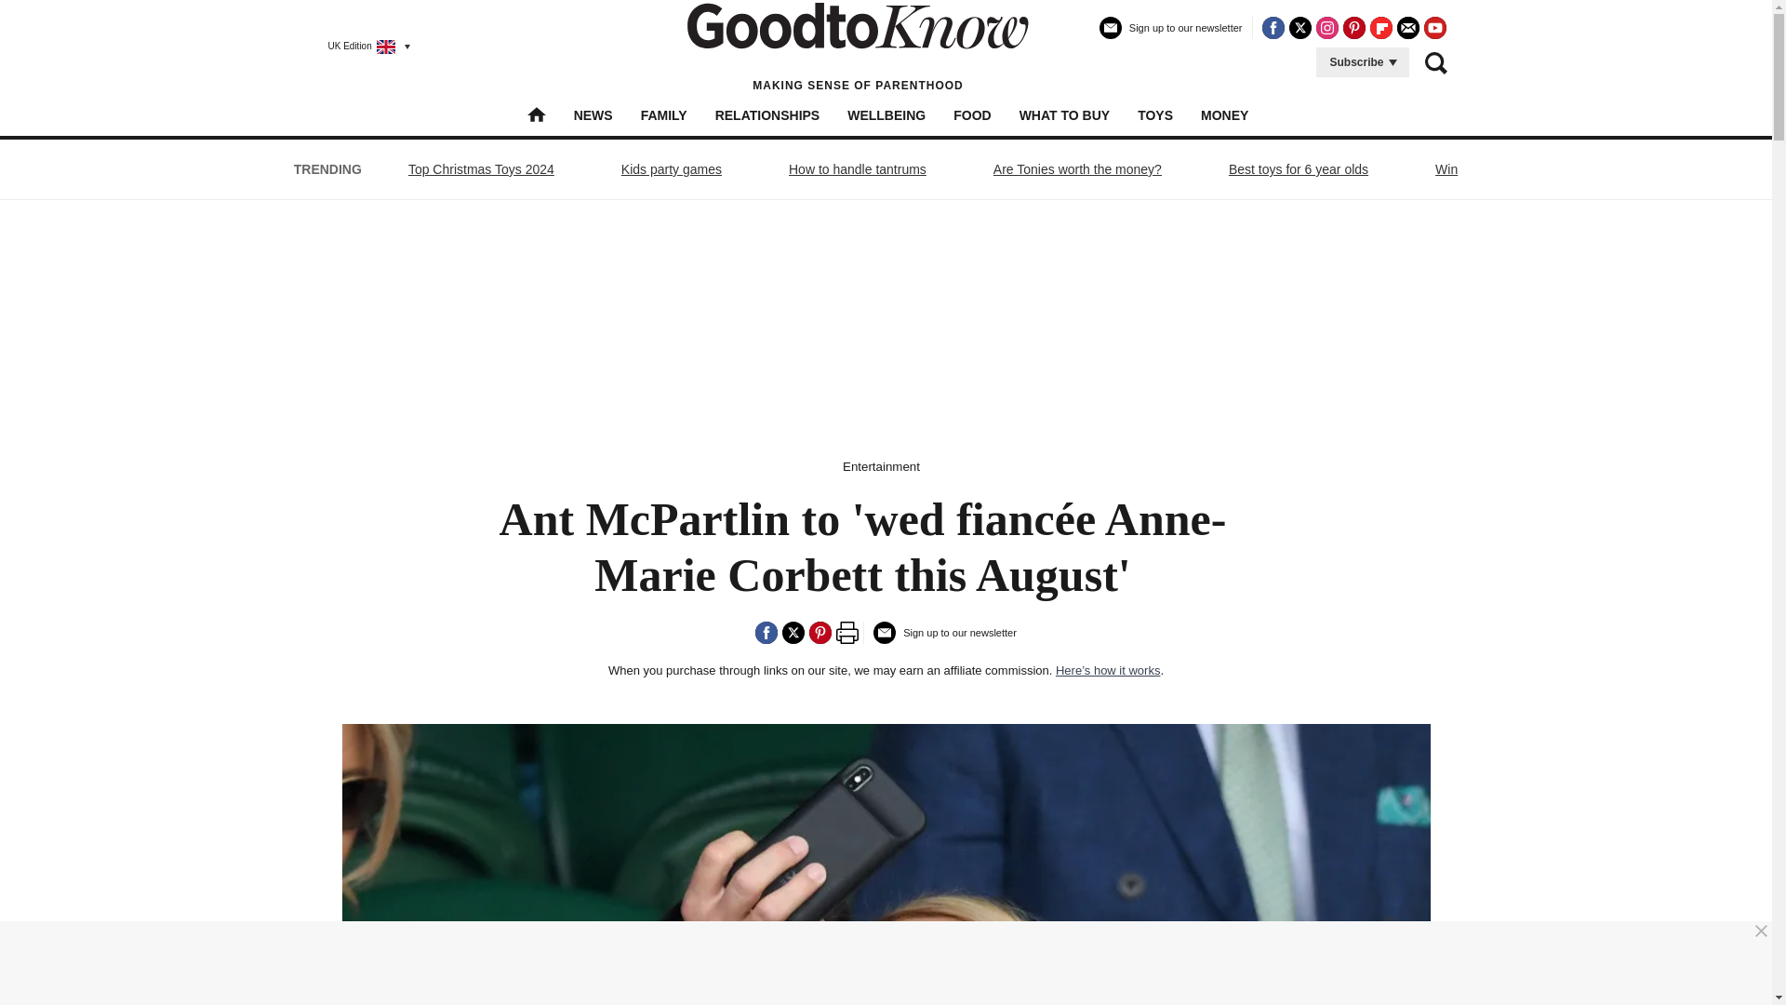  Describe the element at coordinates (1171, 35) in the screenshot. I see `Sign up to our newsletter` at that location.